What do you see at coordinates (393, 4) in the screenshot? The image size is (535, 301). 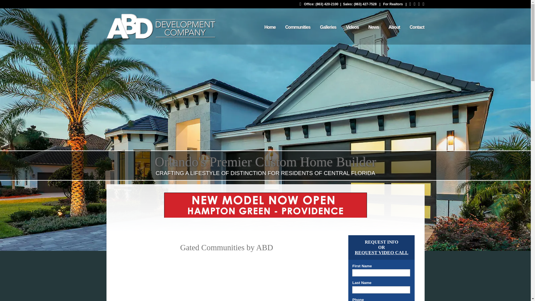 I see `For Realtors` at bounding box center [393, 4].